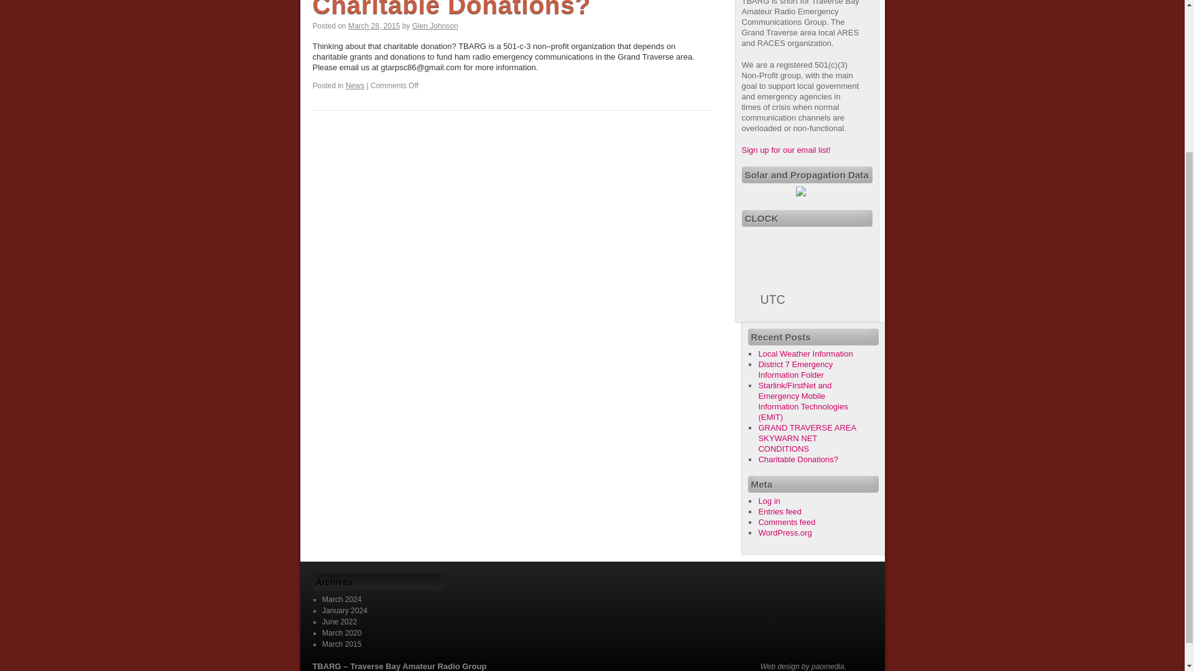  Describe the element at coordinates (374, 25) in the screenshot. I see `12:43` at that location.